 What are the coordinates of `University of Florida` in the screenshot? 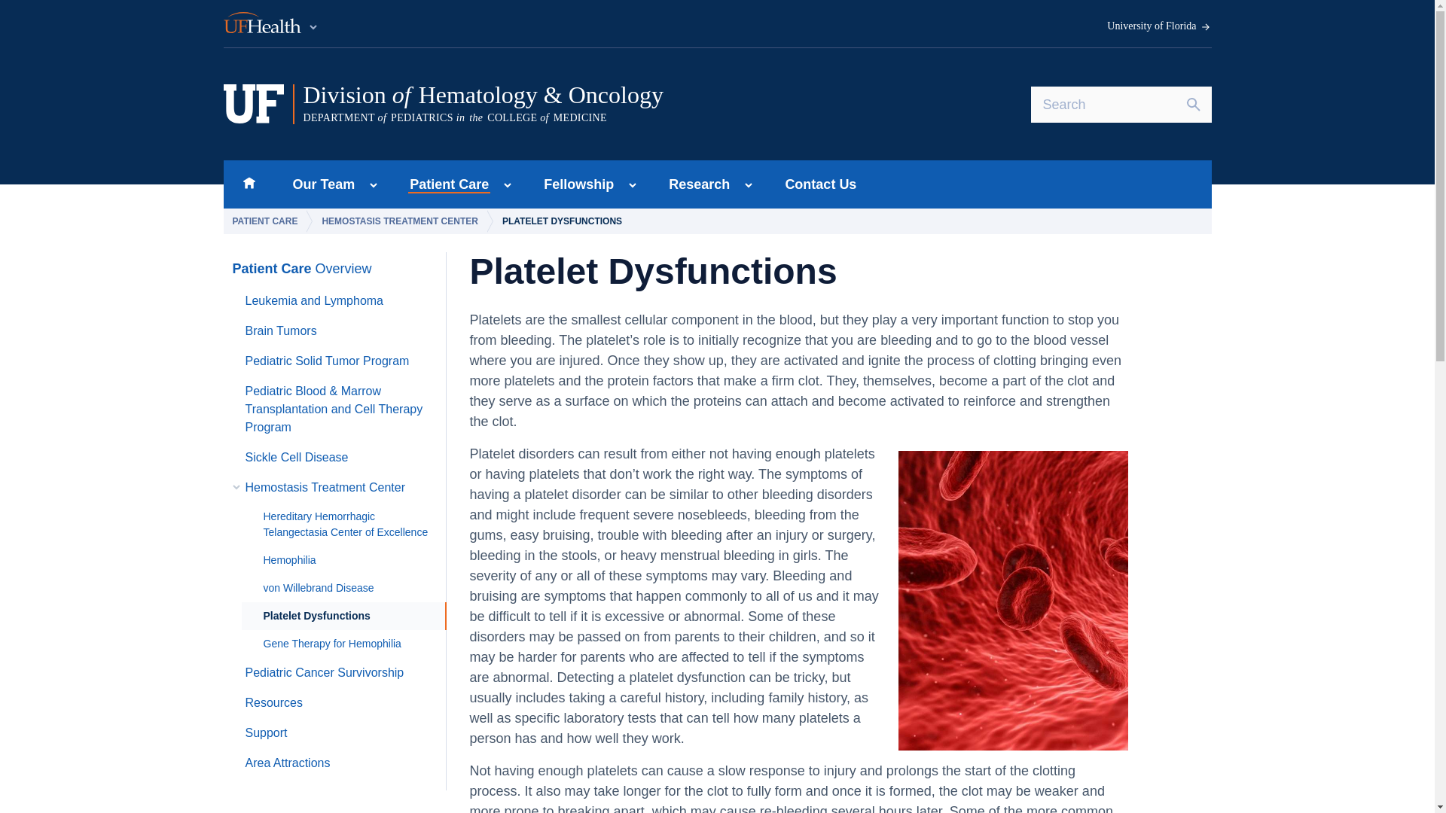 It's located at (319, 184).